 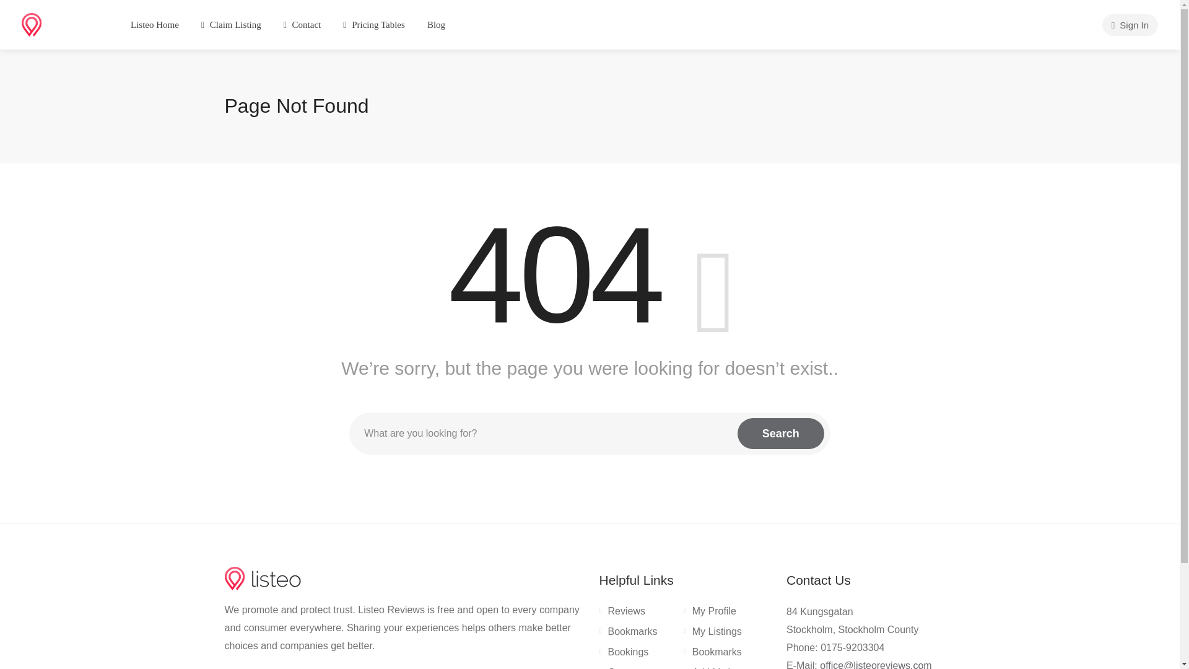 What do you see at coordinates (712, 667) in the screenshot?
I see `Add Listing` at bounding box center [712, 667].